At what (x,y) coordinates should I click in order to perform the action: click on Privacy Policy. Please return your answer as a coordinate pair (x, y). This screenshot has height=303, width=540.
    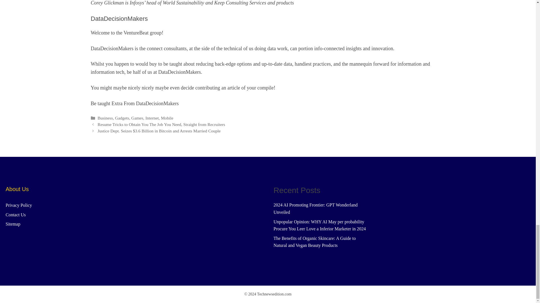
    Looking at the image, I should click on (19, 205).